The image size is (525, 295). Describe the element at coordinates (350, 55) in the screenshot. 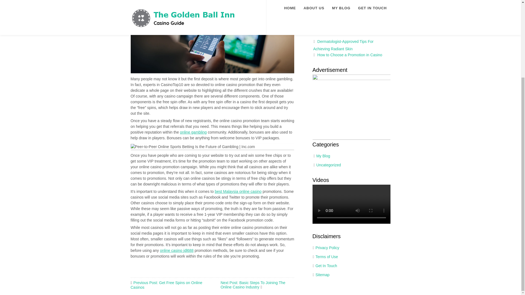

I see `How to Choose a Promotion in Casino` at that location.